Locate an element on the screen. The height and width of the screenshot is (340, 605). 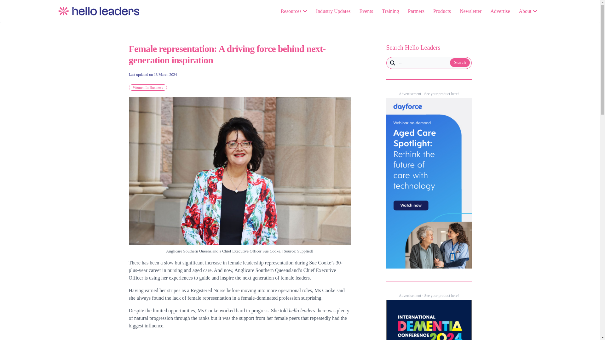
Advertisement - See your product here! is located at coordinates (429, 93).